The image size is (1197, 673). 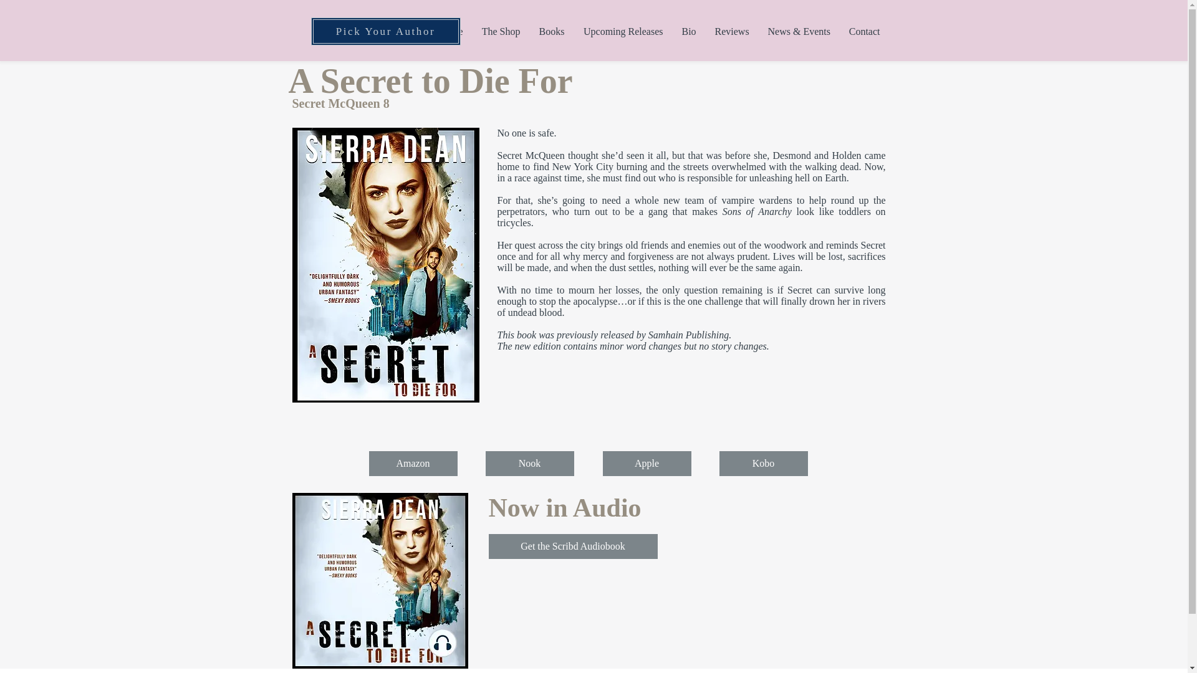 What do you see at coordinates (385, 31) in the screenshot?
I see `Pick Your Author` at bounding box center [385, 31].